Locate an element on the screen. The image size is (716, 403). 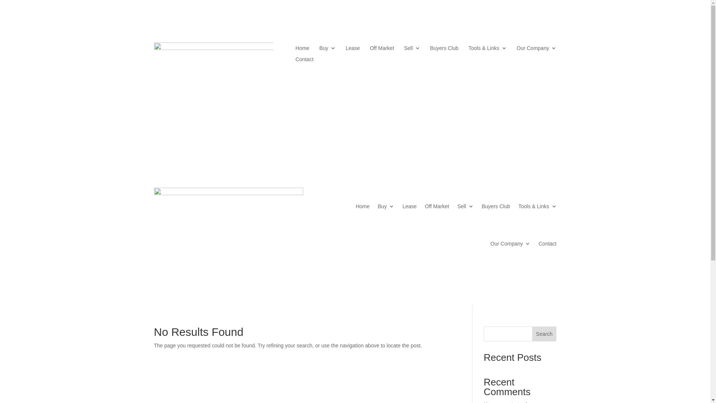
Contact is located at coordinates (547, 244).